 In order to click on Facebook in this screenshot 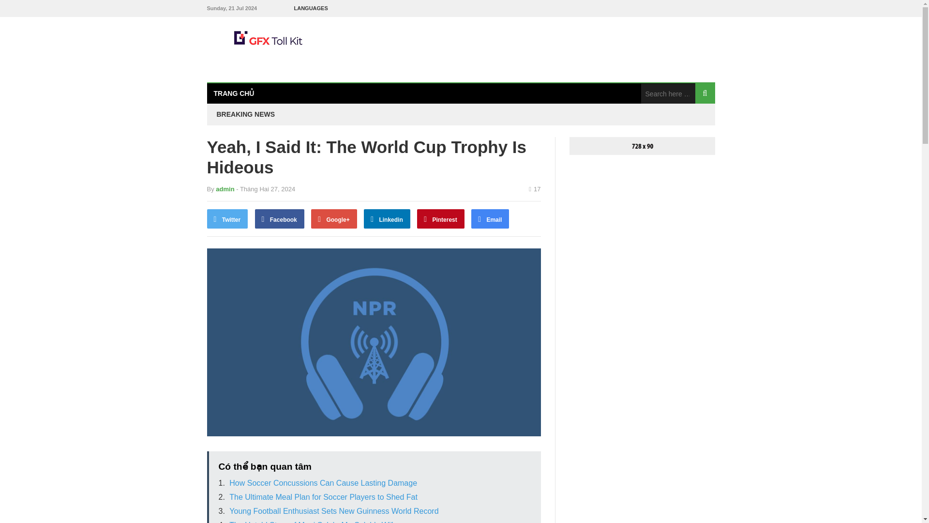, I will do `click(280, 219)`.